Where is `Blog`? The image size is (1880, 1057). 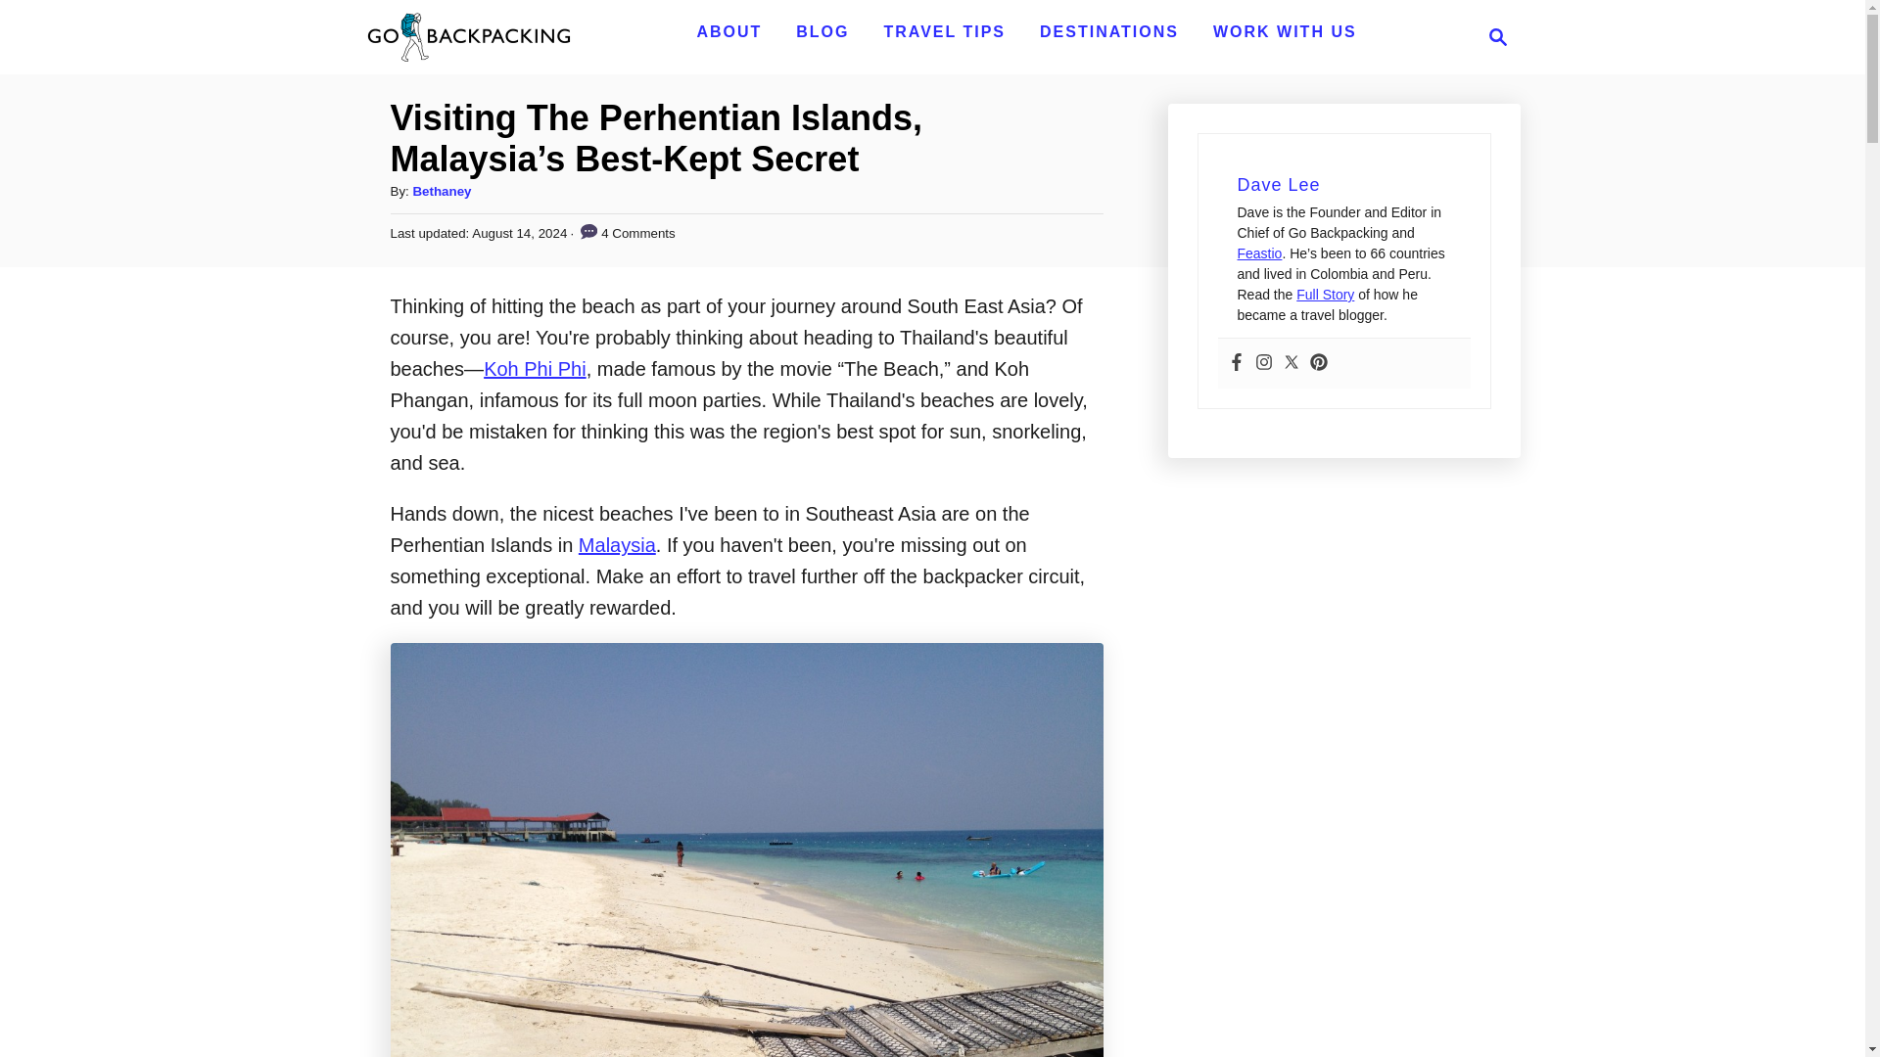 Blog is located at coordinates (728, 31).